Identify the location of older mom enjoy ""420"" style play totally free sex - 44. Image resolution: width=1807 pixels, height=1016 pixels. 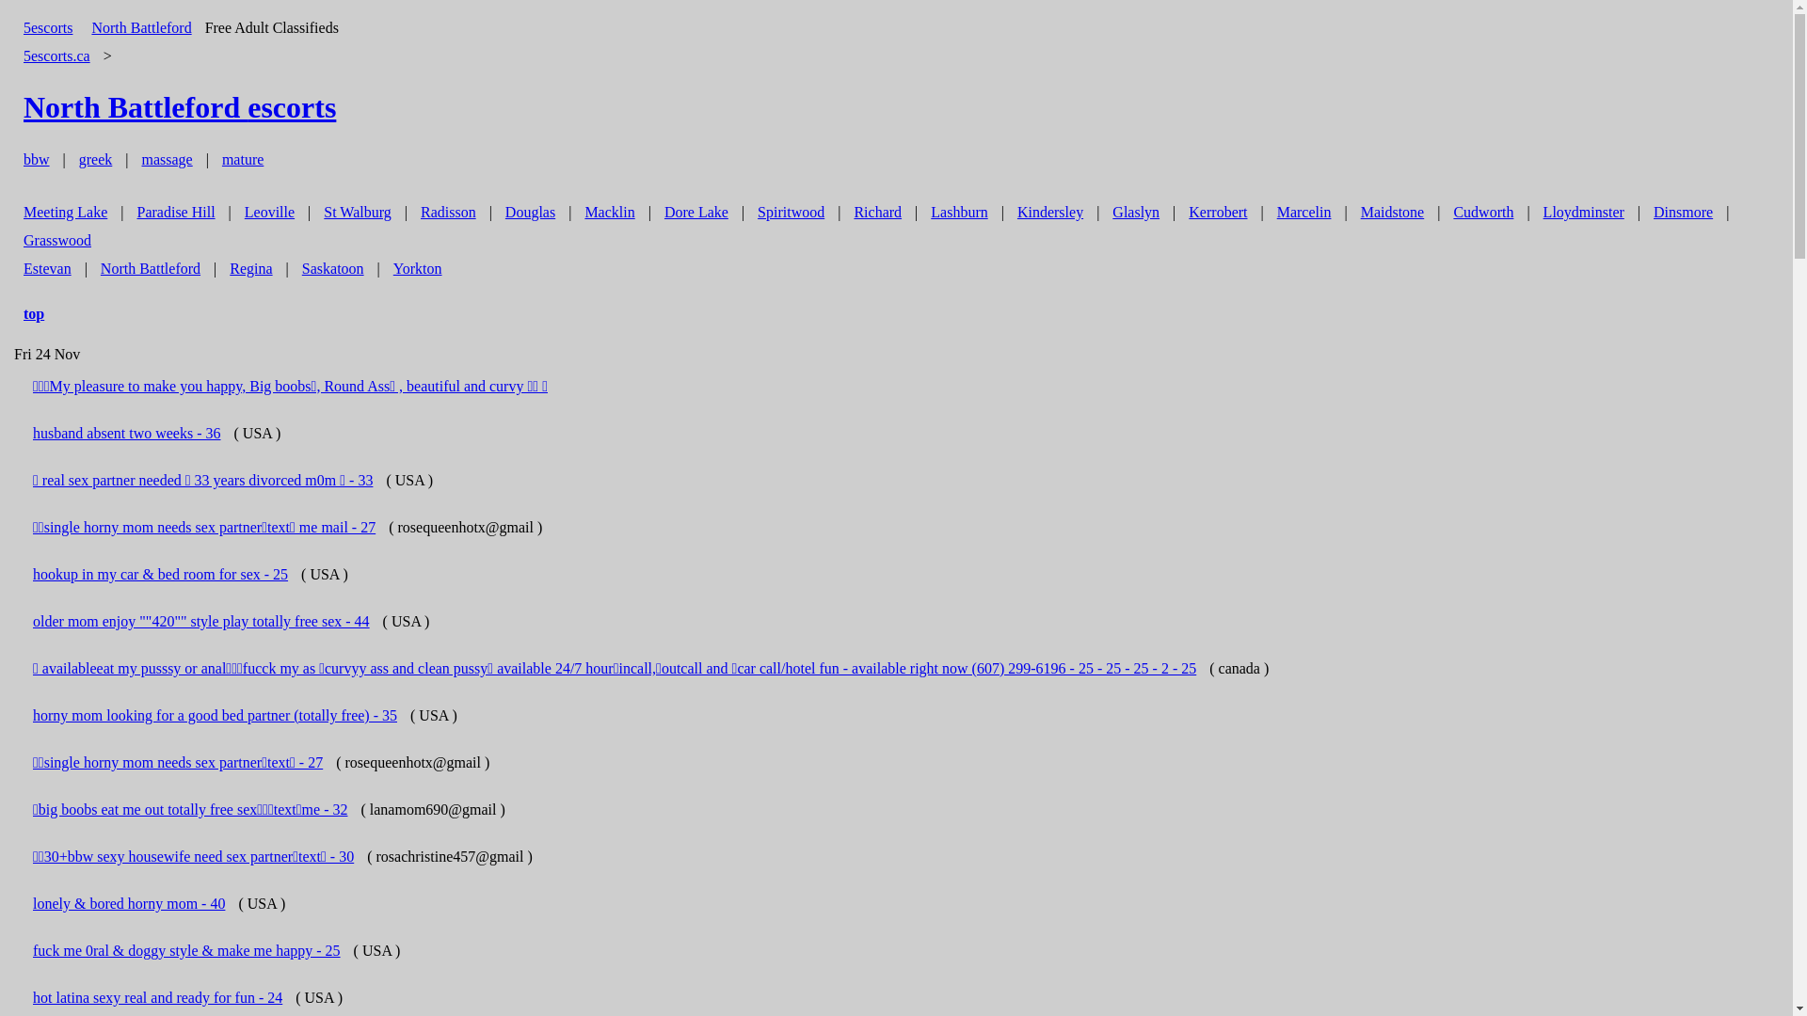
(201, 621).